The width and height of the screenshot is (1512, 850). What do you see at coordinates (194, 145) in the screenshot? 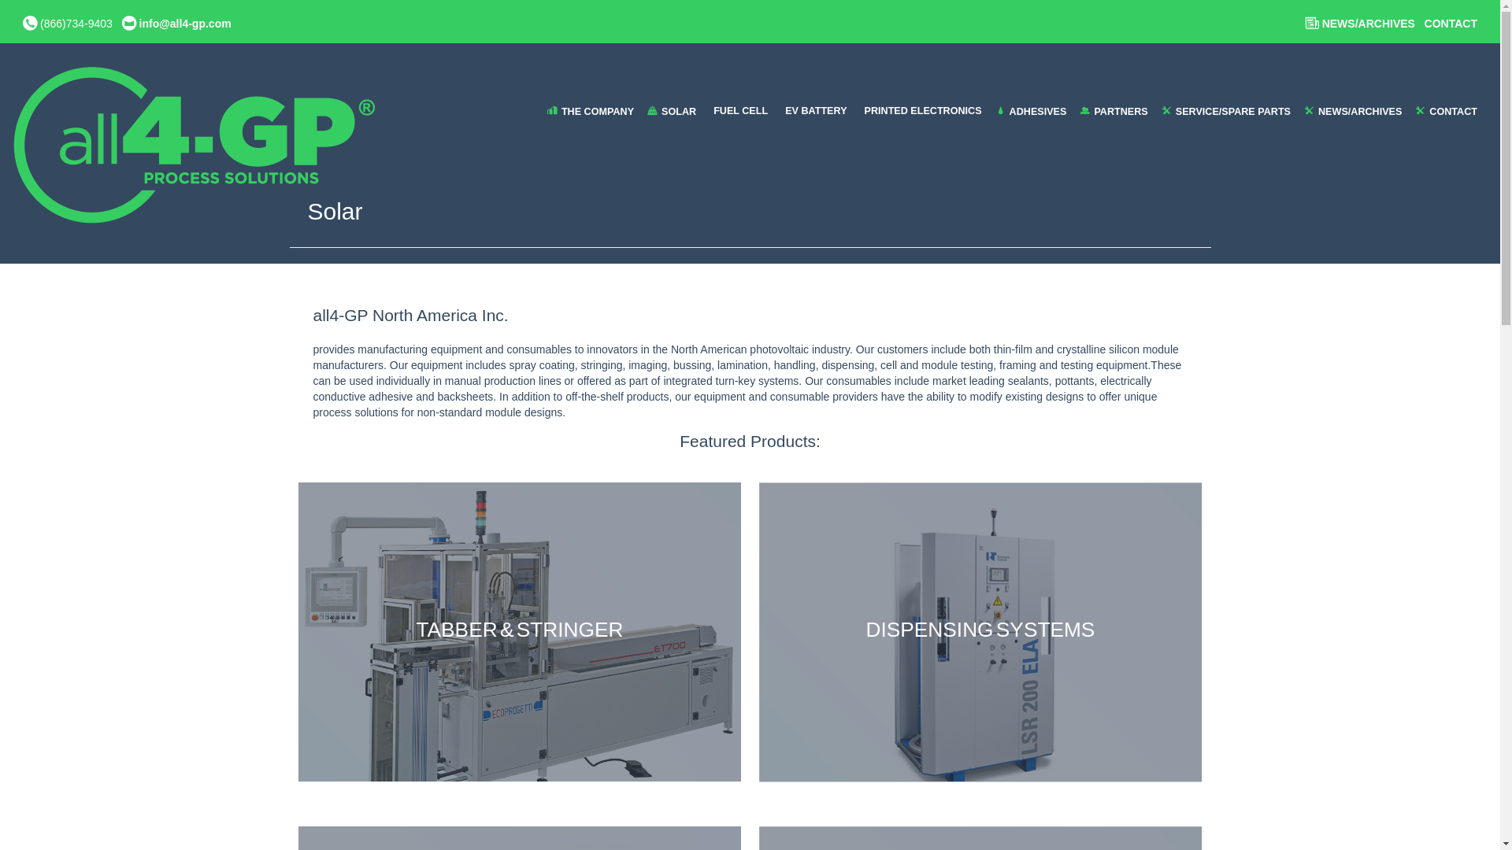
I see `Process Solutions for High-Tech Manufacturing` at bounding box center [194, 145].